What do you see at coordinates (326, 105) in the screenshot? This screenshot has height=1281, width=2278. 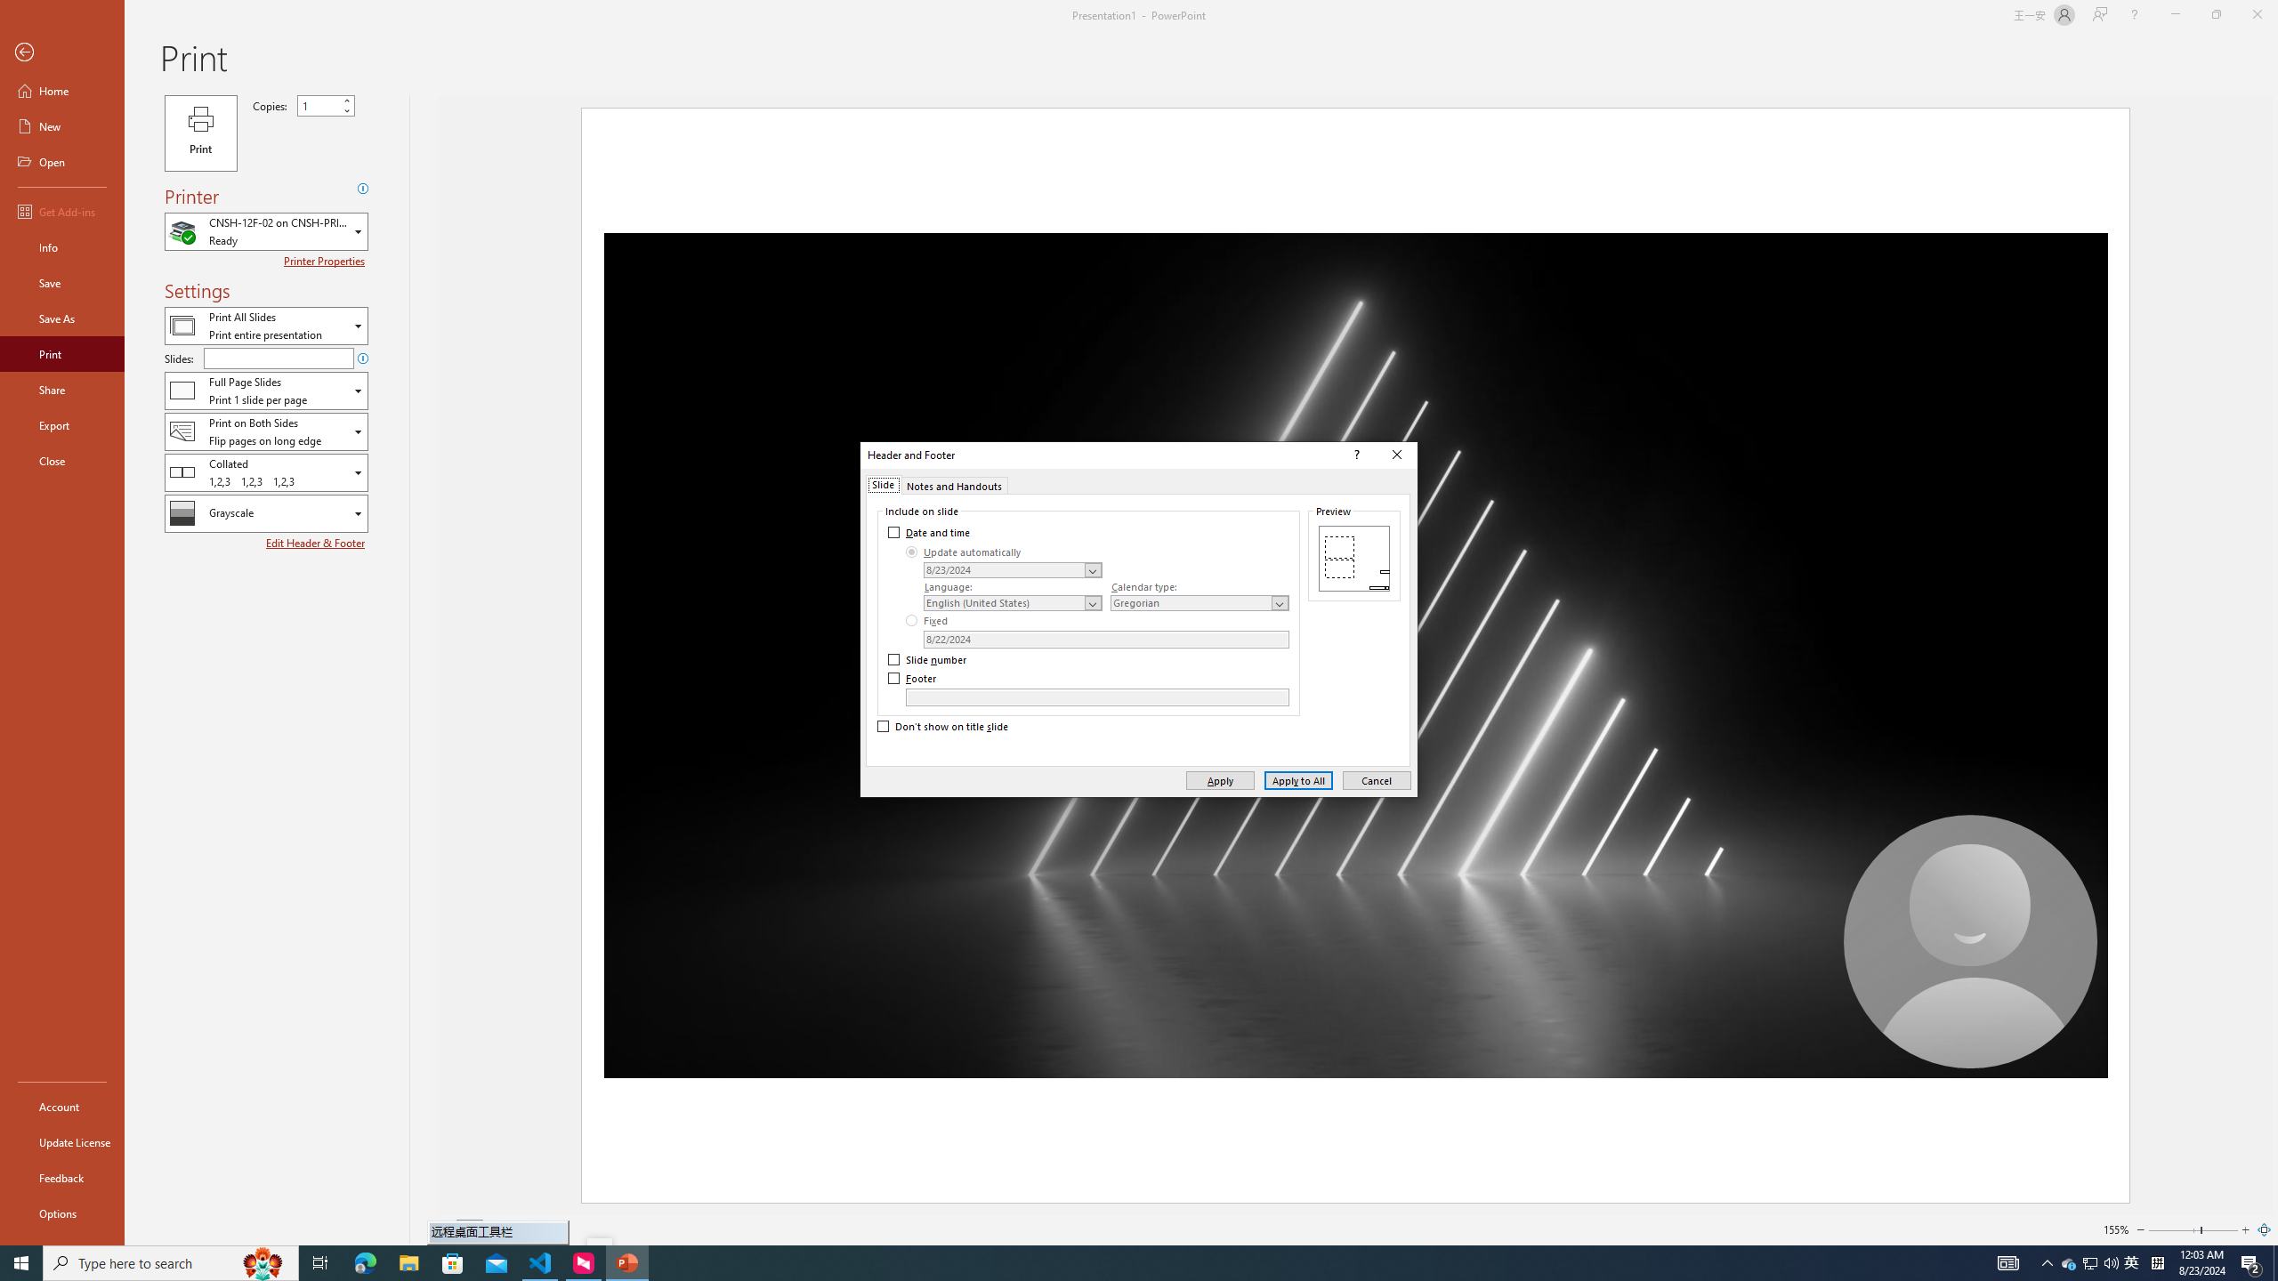 I see `Copies` at bounding box center [326, 105].